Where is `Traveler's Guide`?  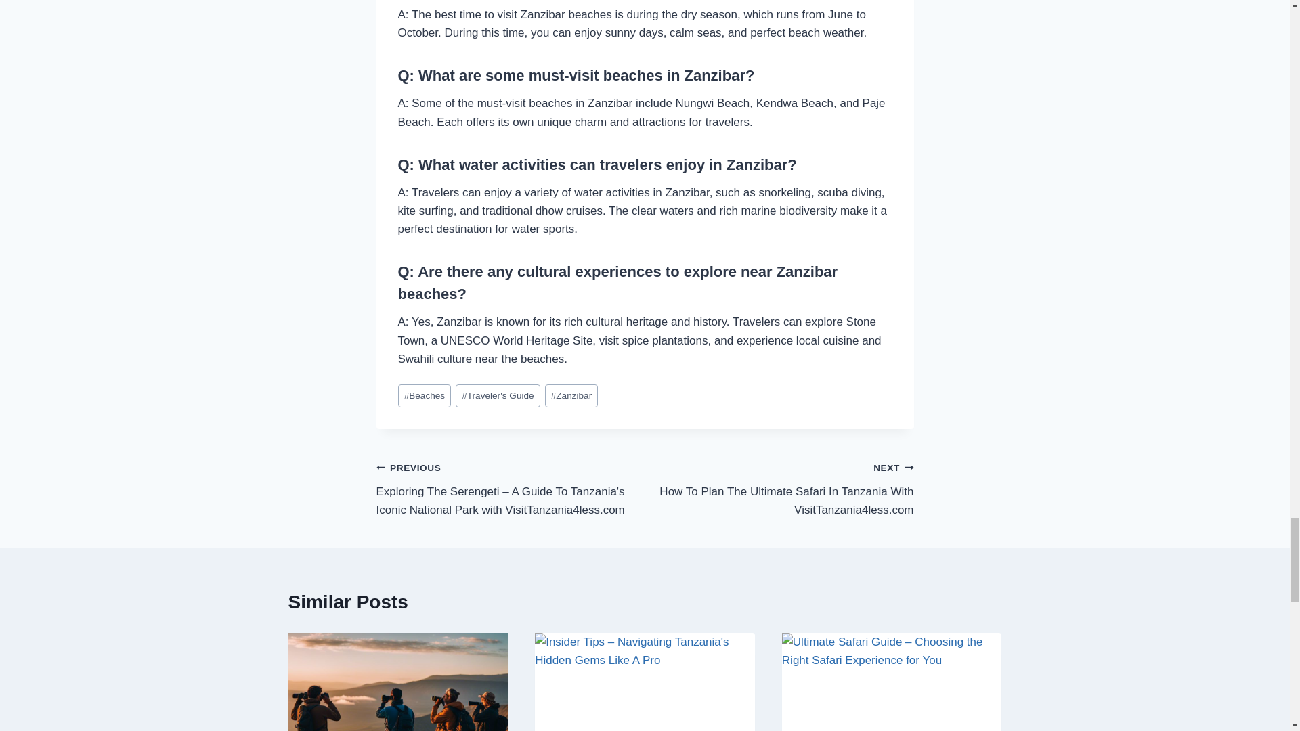
Traveler's Guide is located at coordinates (498, 396).